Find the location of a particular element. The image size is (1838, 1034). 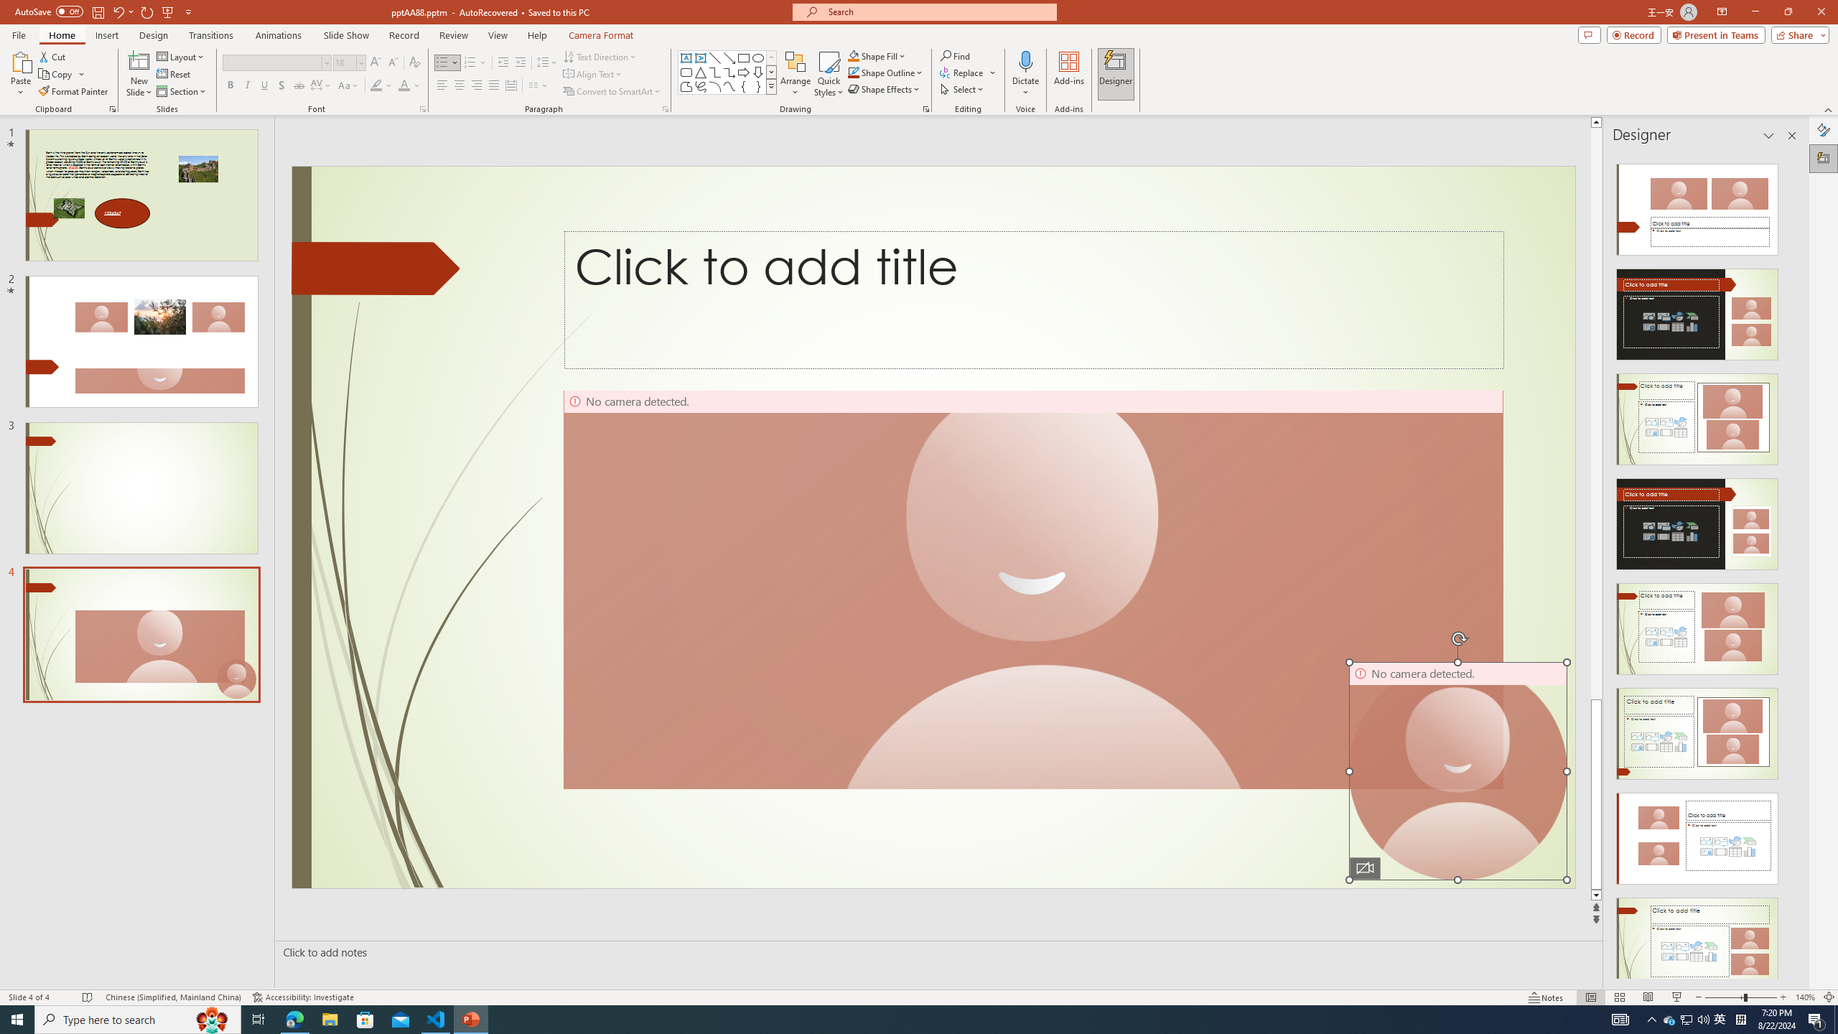

Save is located at coordinates (98, 11).